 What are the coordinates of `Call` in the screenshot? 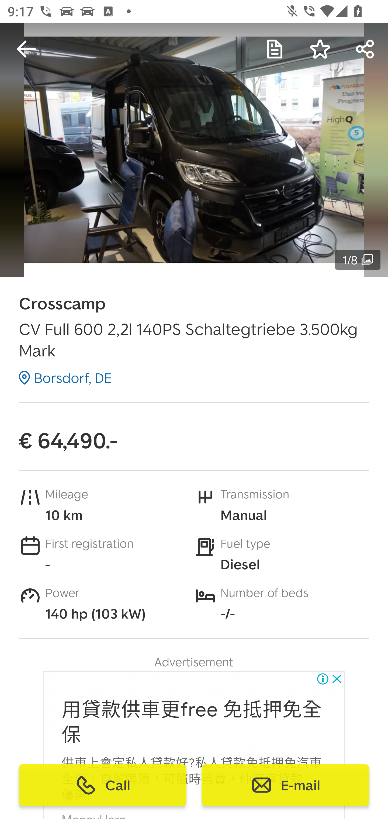 It's located at (103, 785).